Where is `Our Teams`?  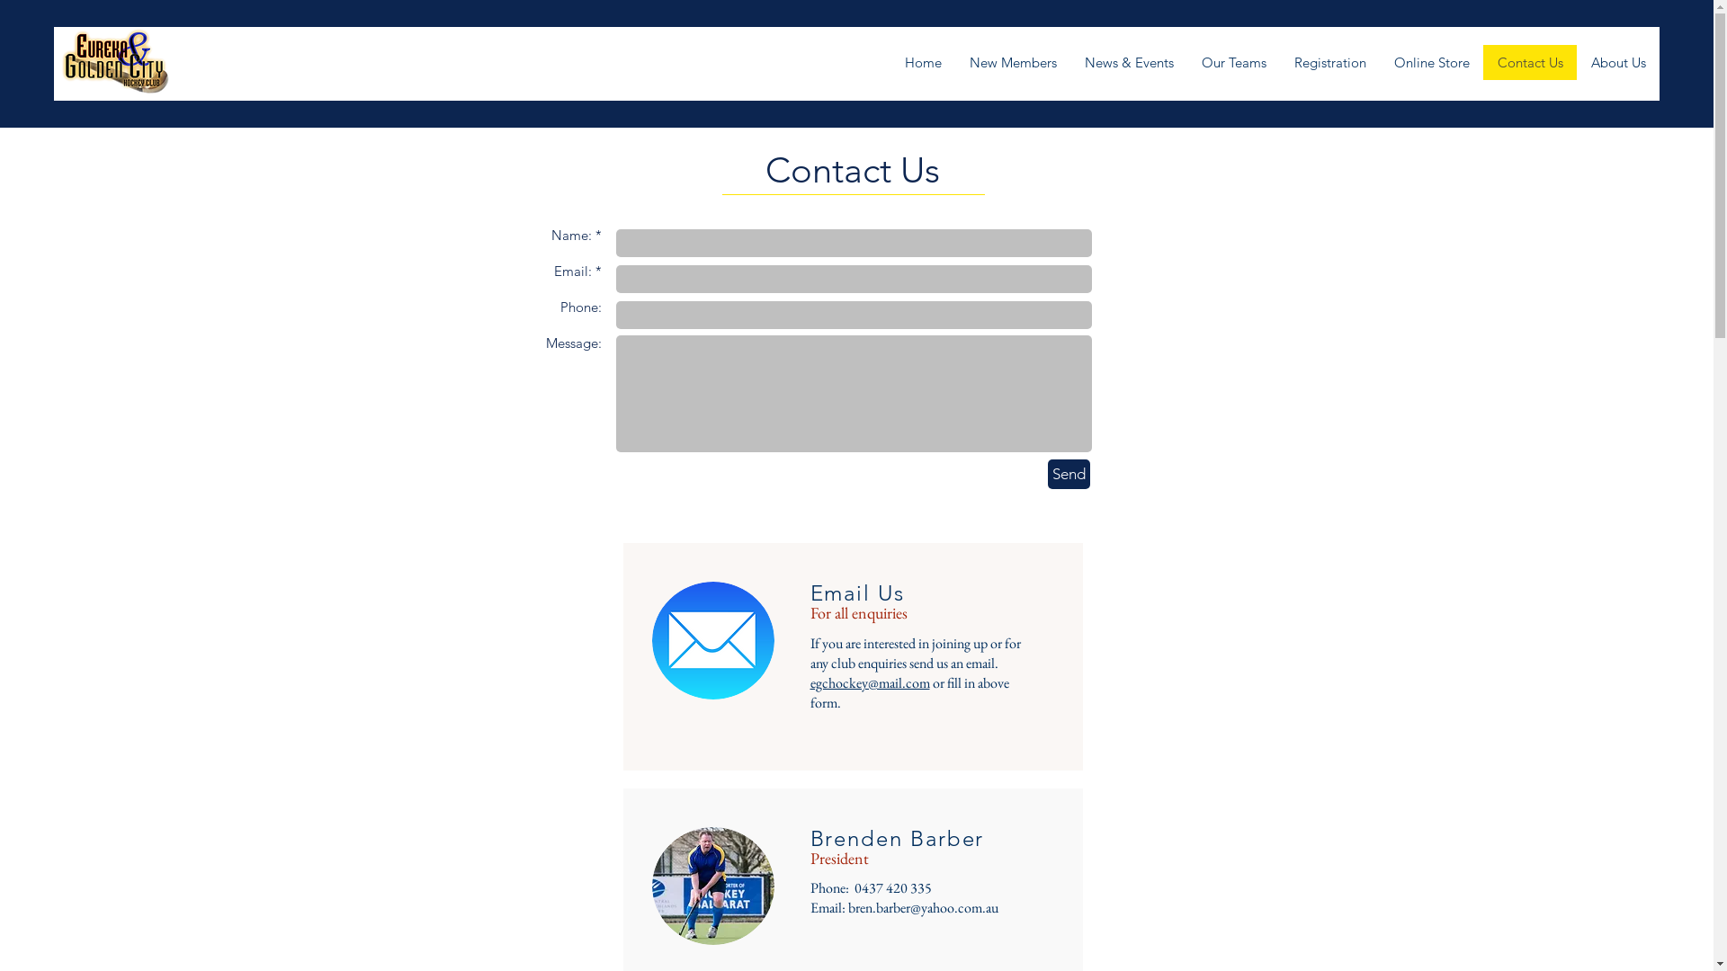 Our Teams is located at coordinates (1234, 63).